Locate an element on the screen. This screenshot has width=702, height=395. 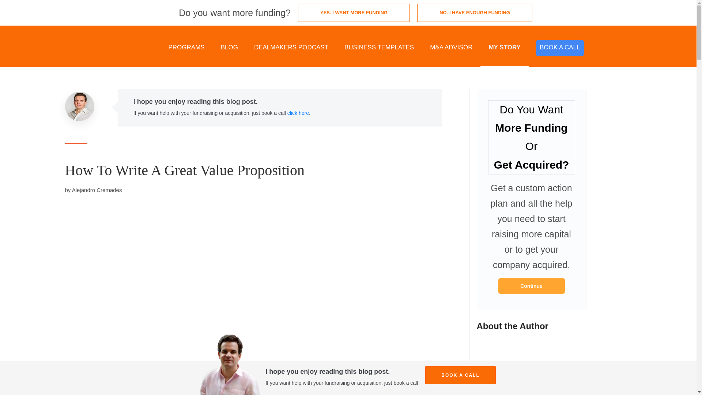
PROGRAMS is located at coordinates (186, 48).